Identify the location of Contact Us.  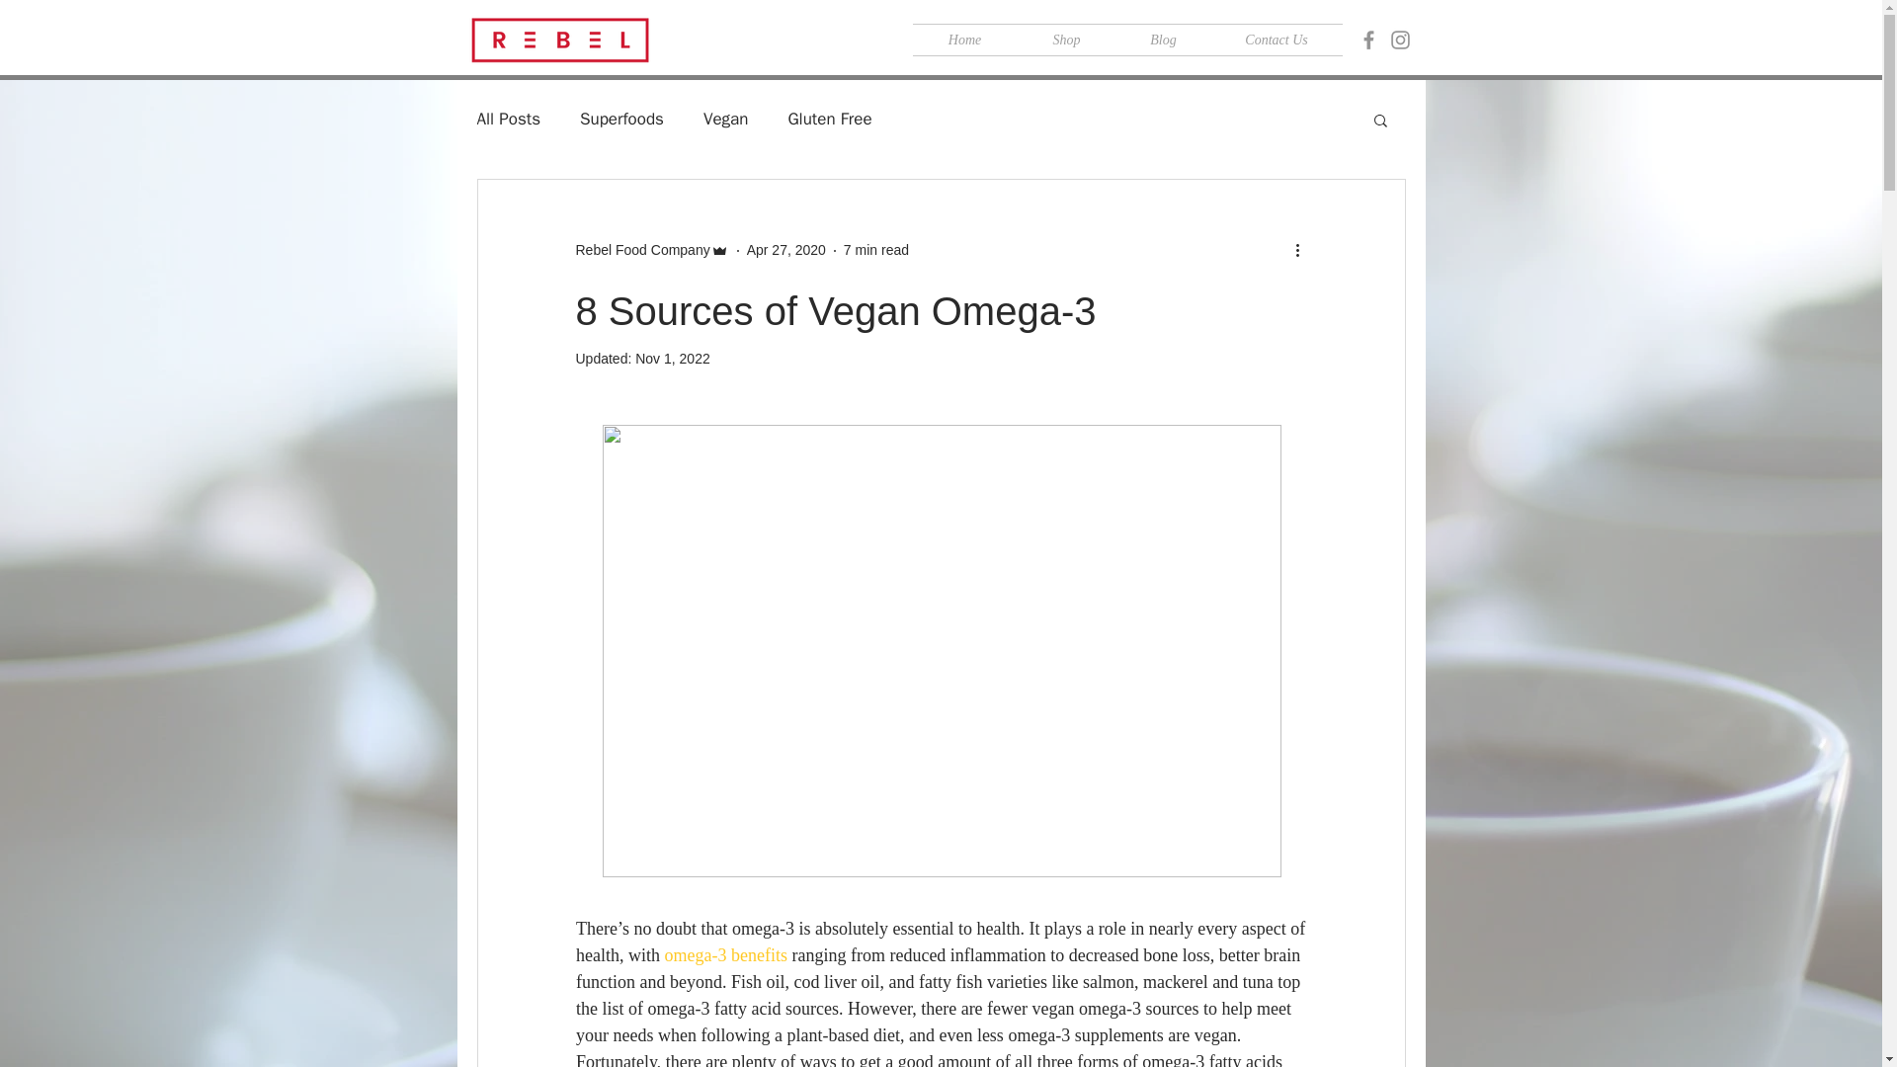
(1277, 40).